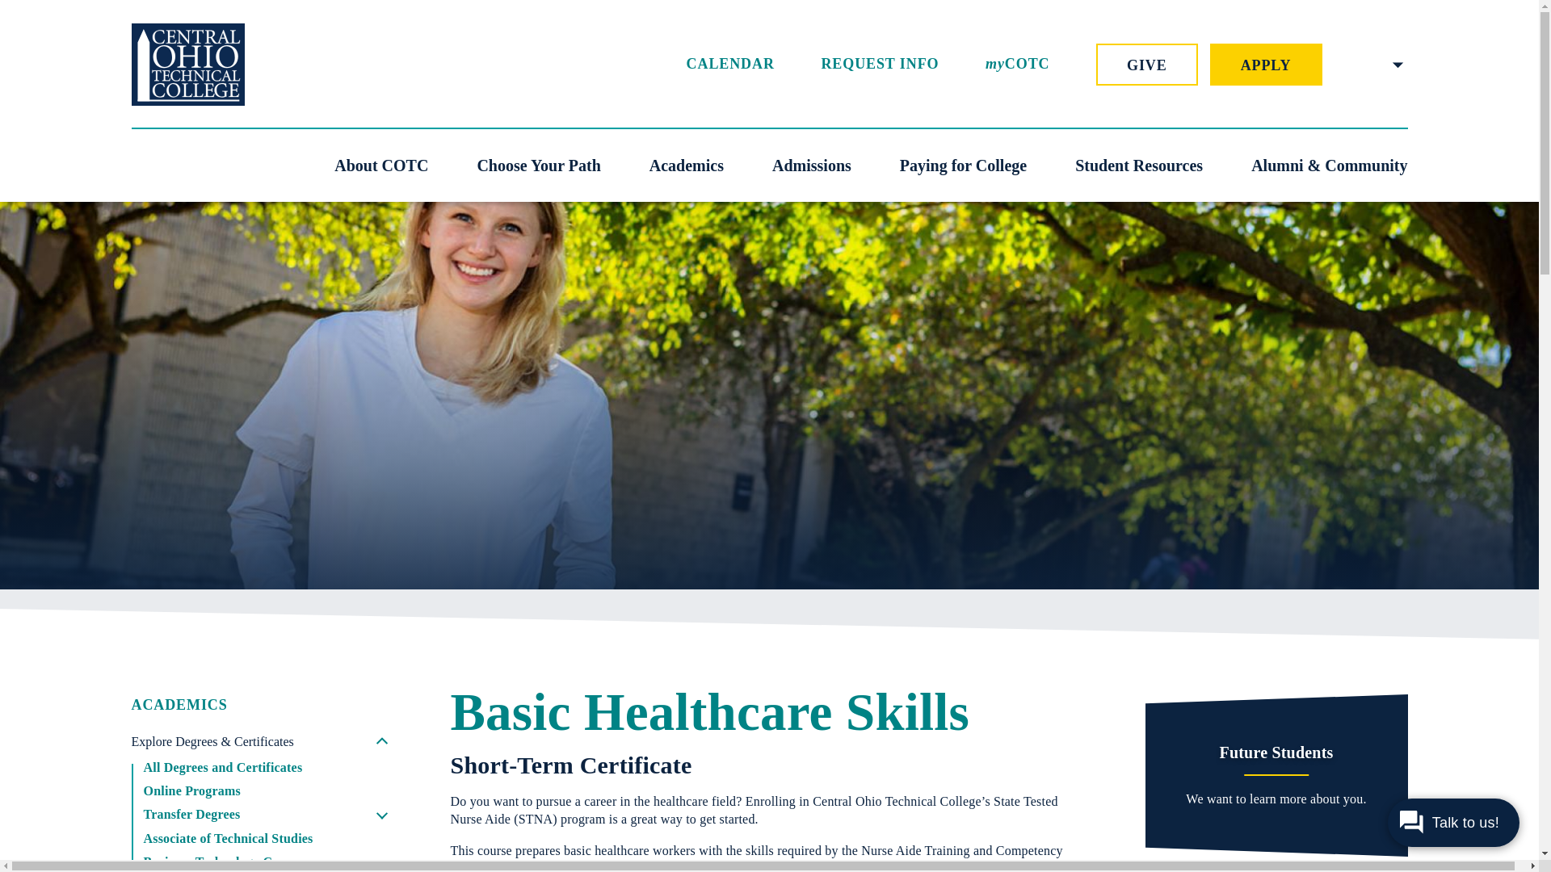 The image size is (1551, 872). Describe the element at coordinates (1147, 65) in the screenshot. I see `GIVE` at that location.